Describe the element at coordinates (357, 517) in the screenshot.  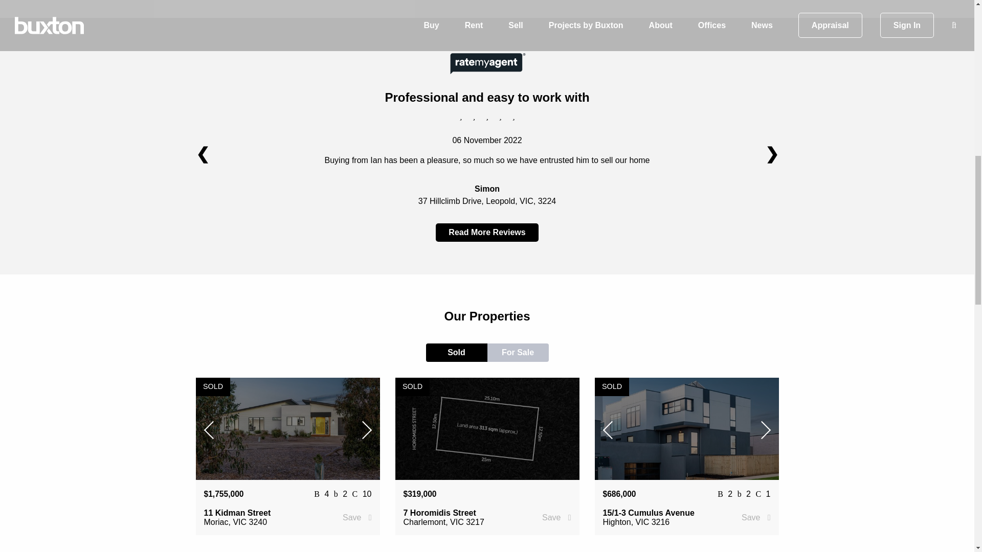
I see `Save` at that location.